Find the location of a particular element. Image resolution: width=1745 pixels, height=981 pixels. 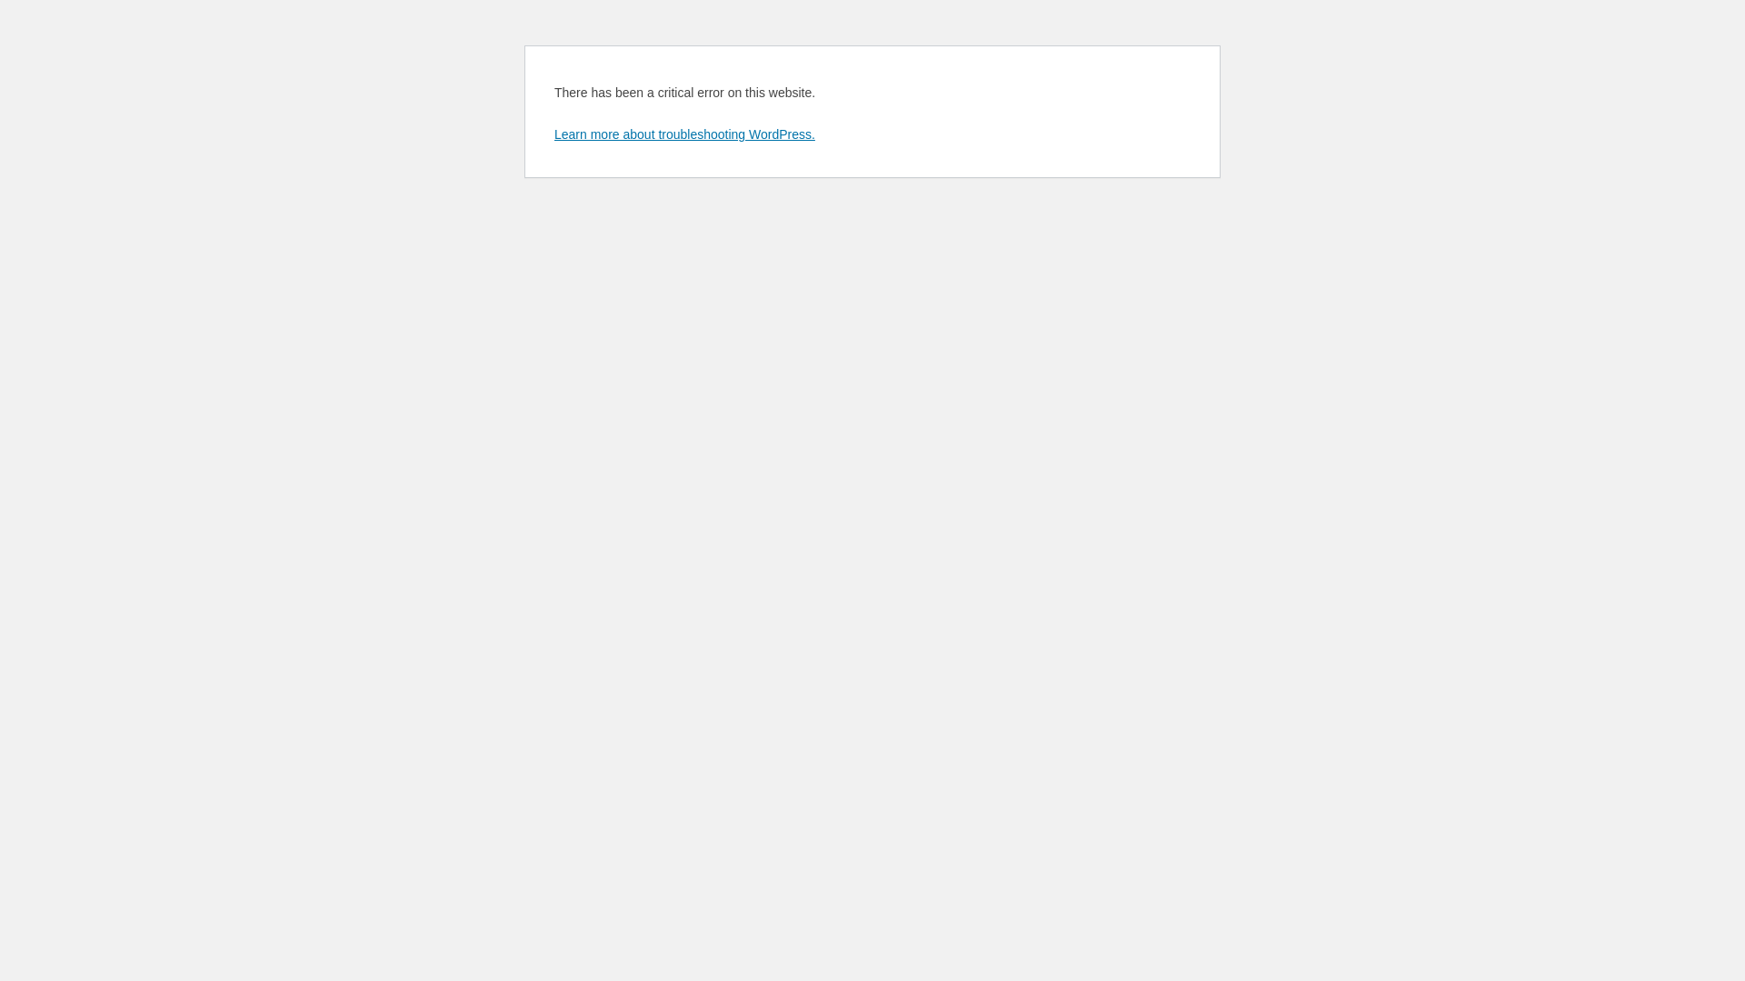

Learn more about troubleshooting WordPress. is located at coordinates (685, 134).